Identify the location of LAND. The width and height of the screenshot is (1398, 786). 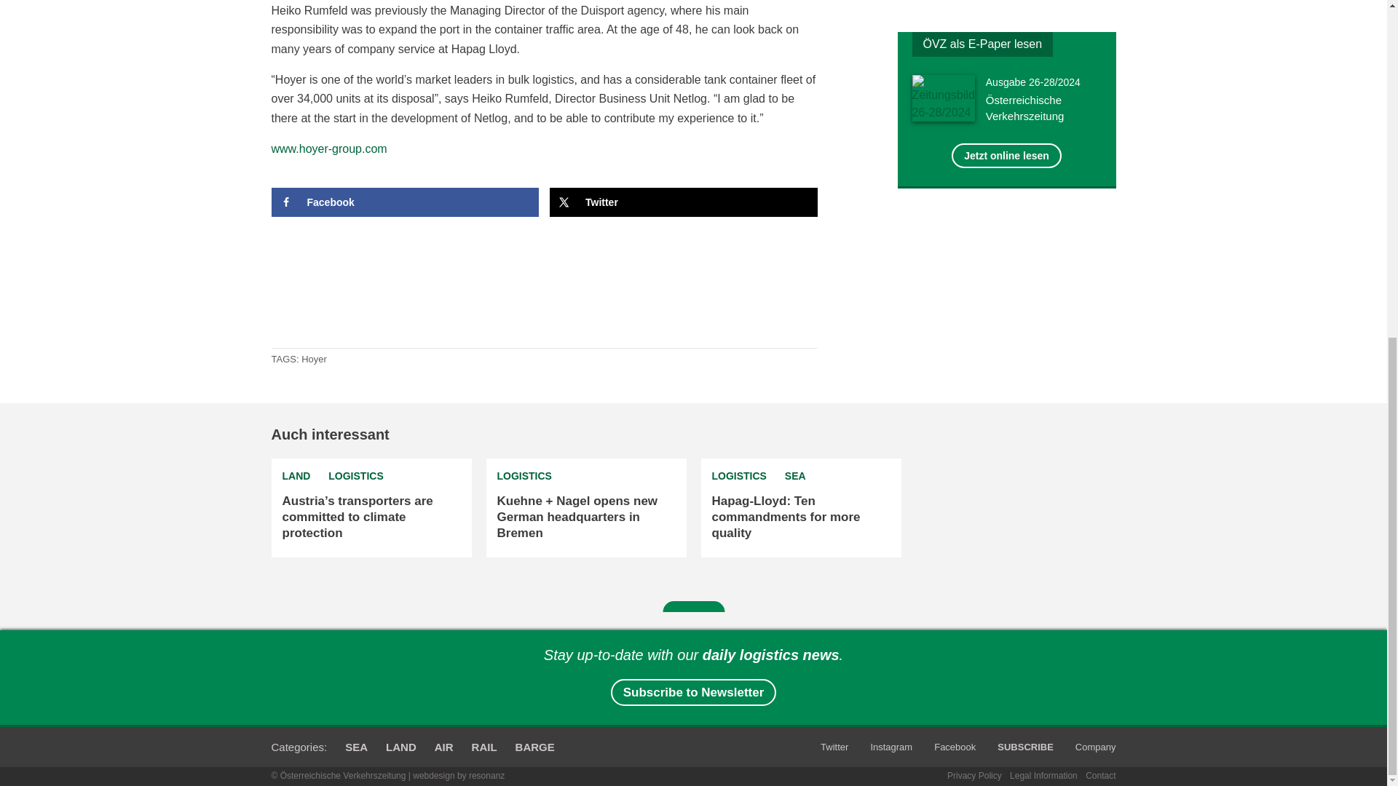
(296, 476).